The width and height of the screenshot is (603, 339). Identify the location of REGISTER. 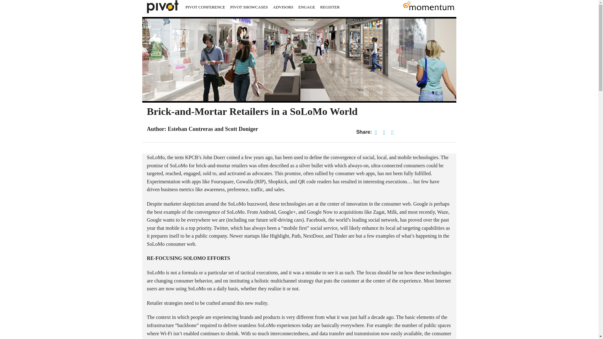
(330, 7).